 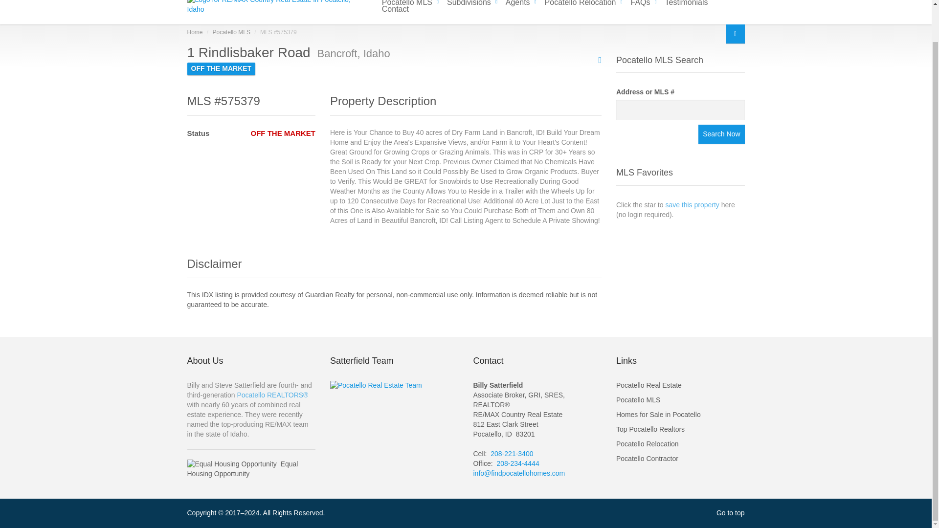 I want to click on Pocatello MLS, so click(x=407, y=2).